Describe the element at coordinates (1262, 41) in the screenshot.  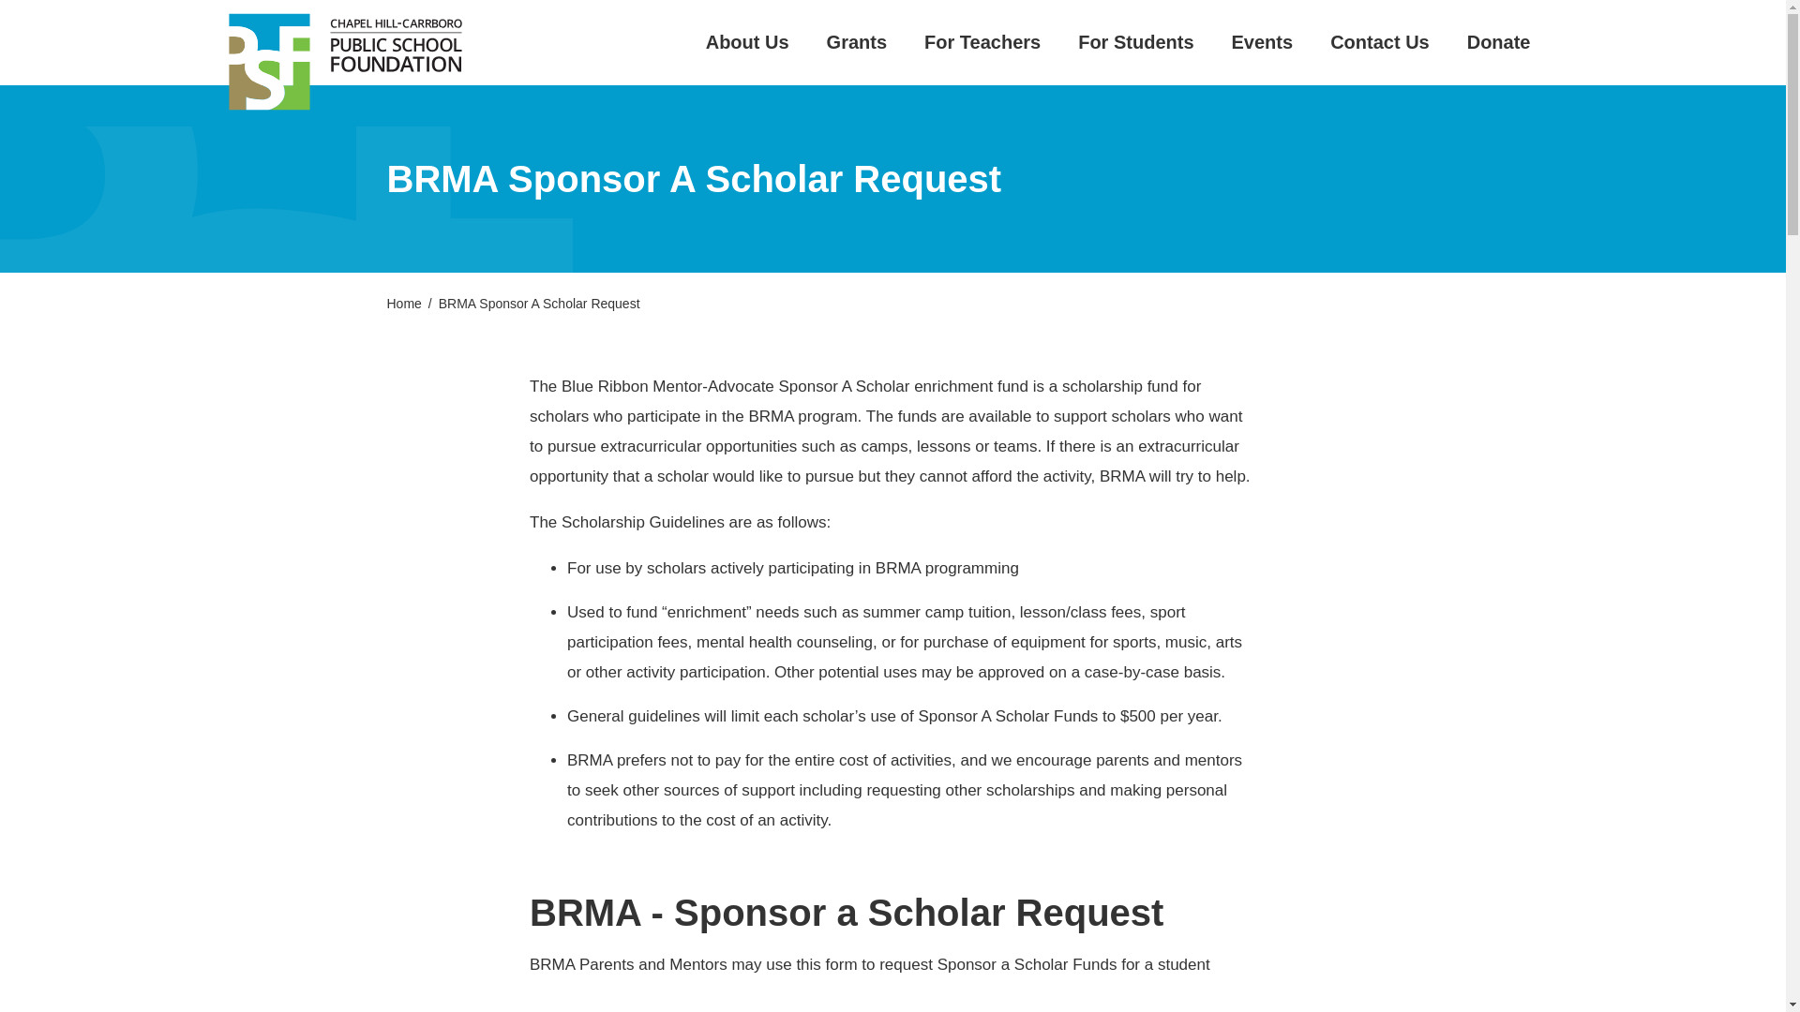
I see `Events` at that location.